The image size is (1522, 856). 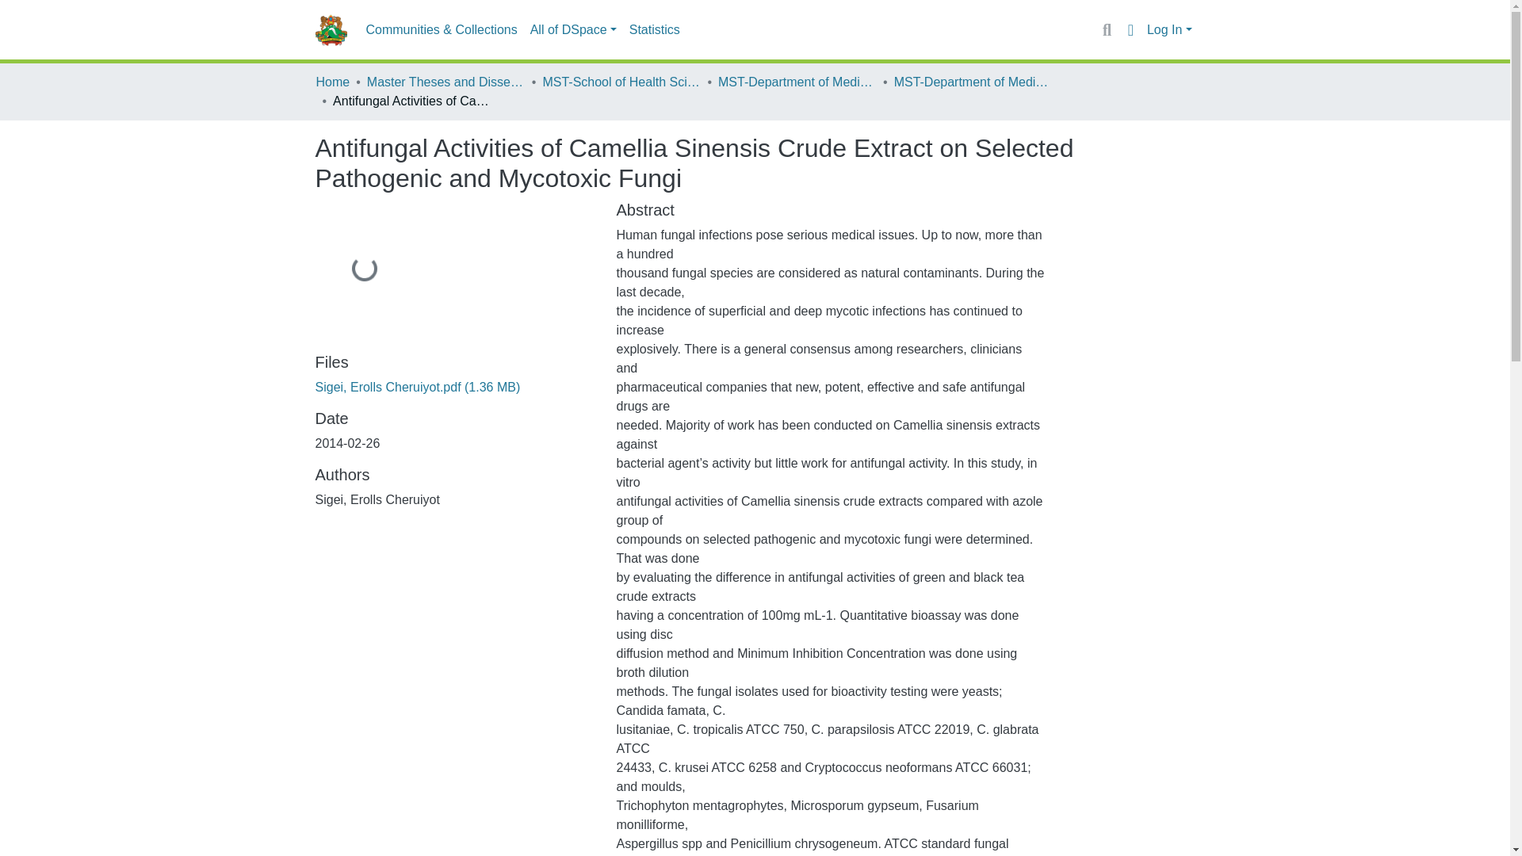 I want to click on Statistics, so click(x=654, y=30).